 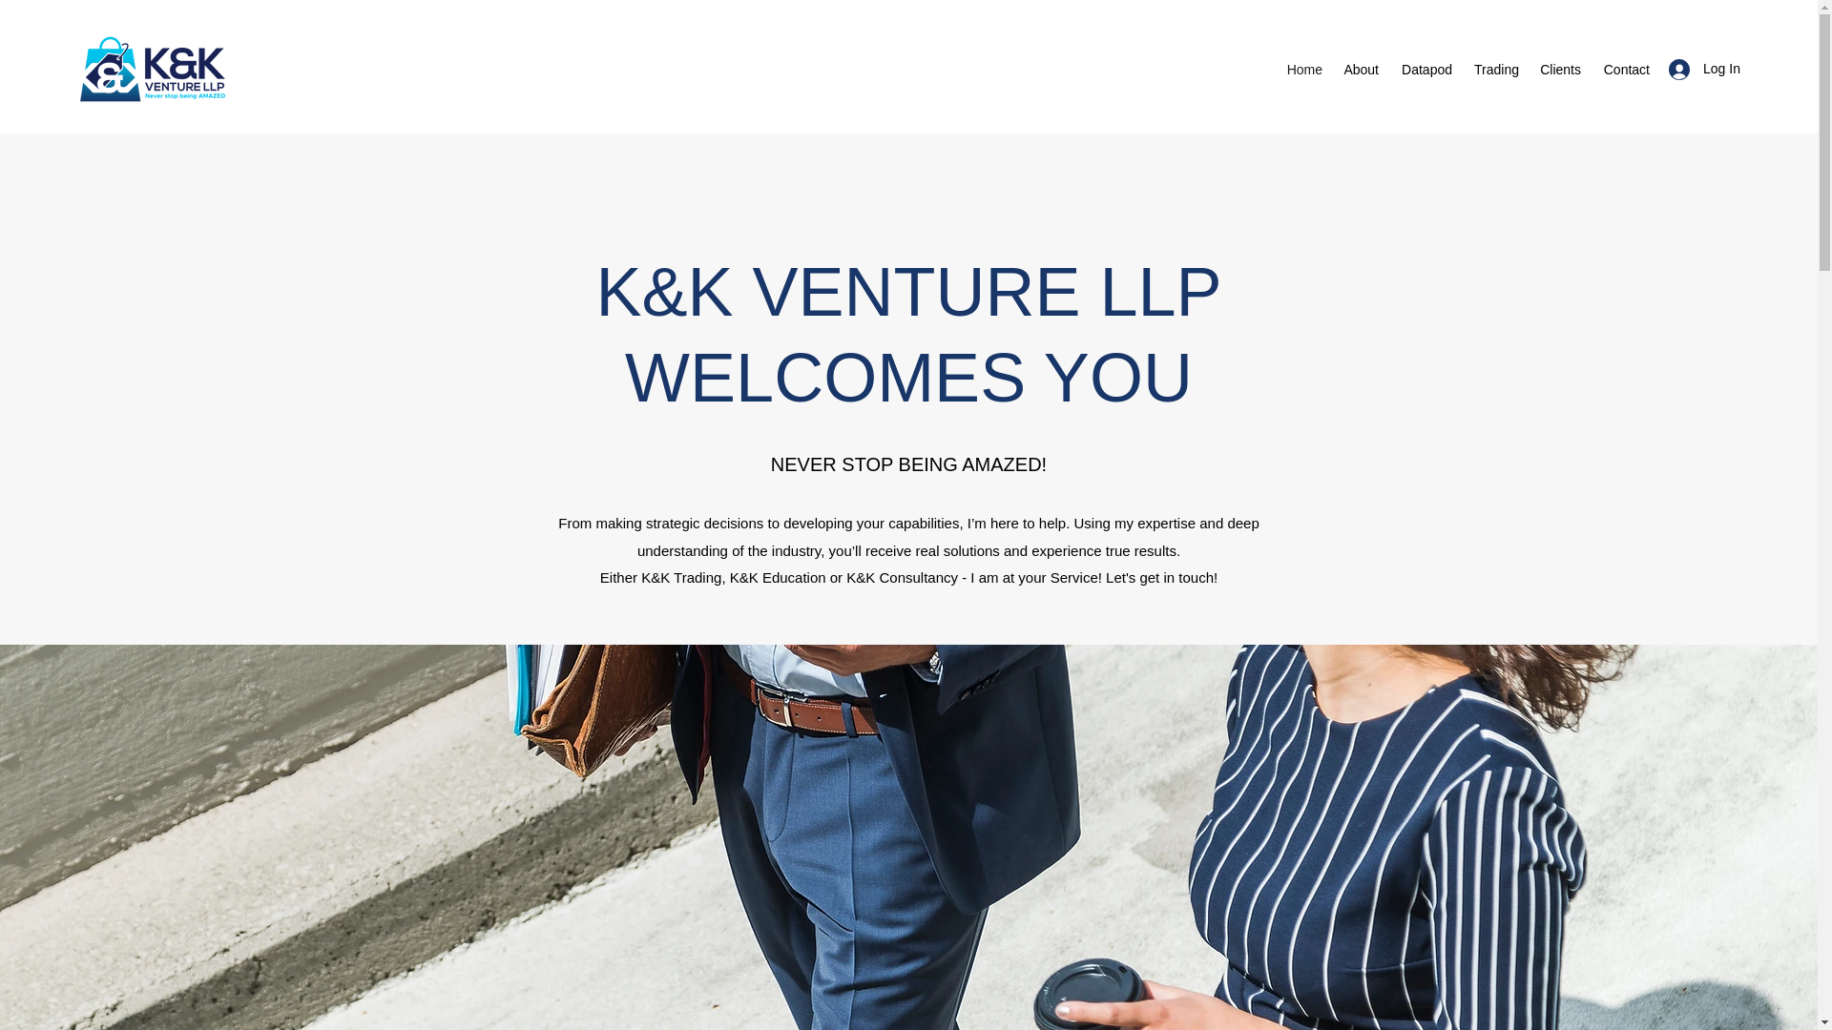 I want to click on About, so click(x=1360, y=69).